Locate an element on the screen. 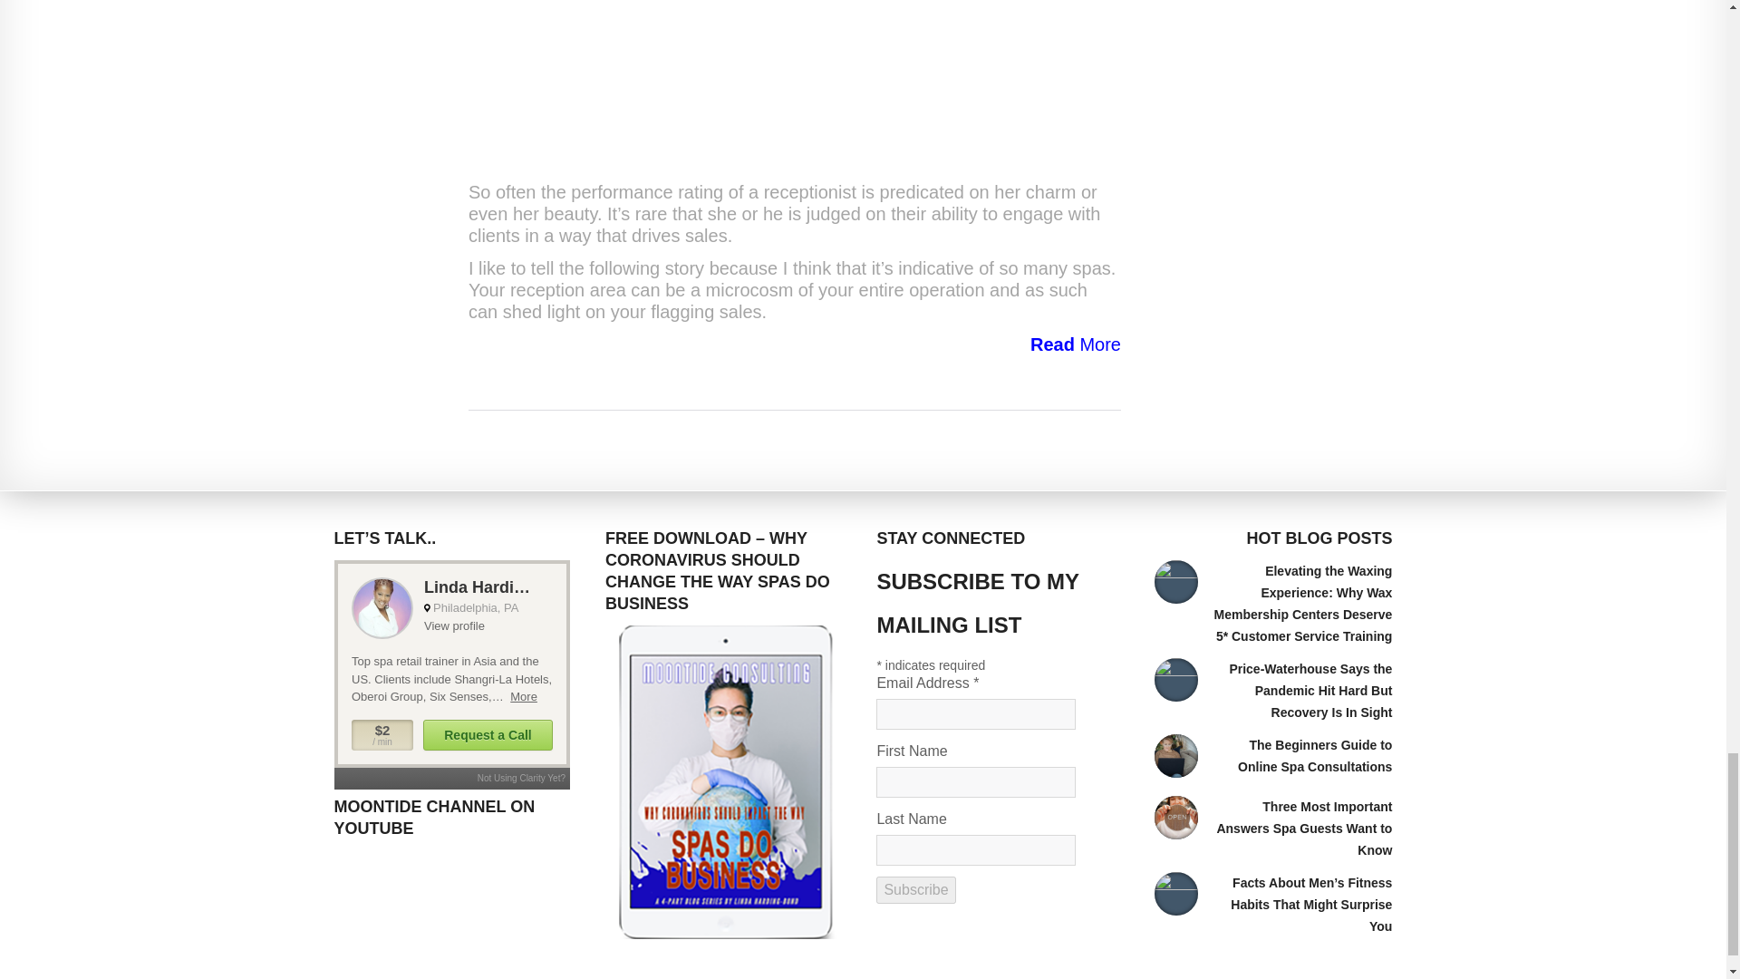 The image size is (1740, 979). The Beginners Guide to Online Spa Consultations is located at coordinates (1314, 756).